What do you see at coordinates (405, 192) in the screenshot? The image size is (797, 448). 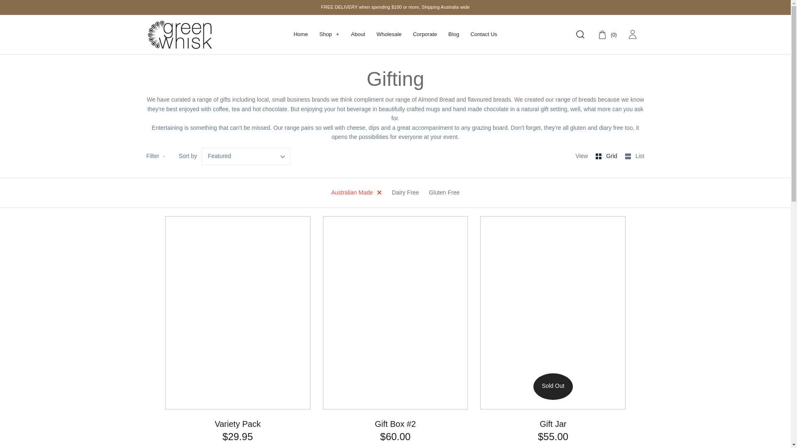 I see `Narrow selection to products matching tag Dairy Free` at bounding box center [405, 192].